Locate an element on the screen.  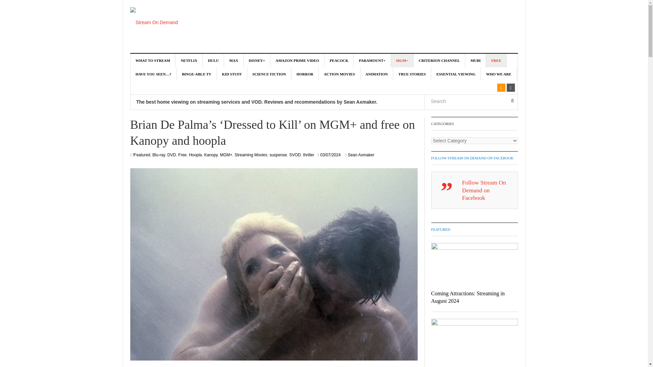
NETFLIX is located at coordinates (189, 60).